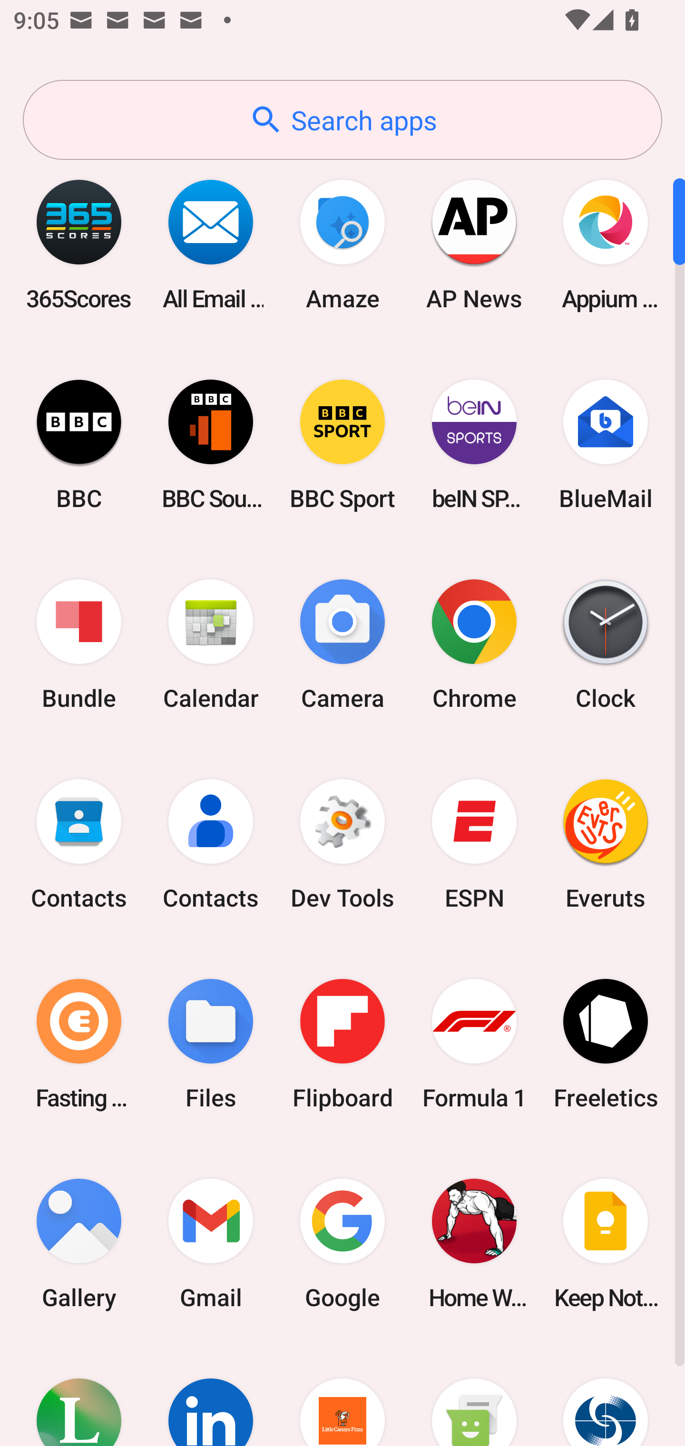  What do you see at coordinates (606, 1243) in the screenshot?
I see `Keep Notes` at bounding box center [606, 1243].